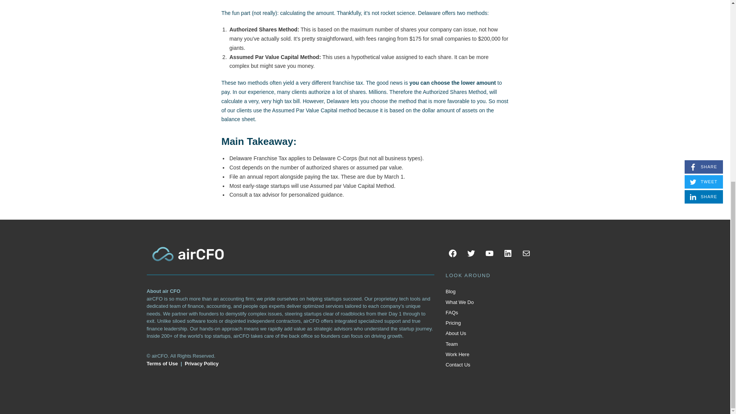 This screenshot has height=414, width=736. I want to click on Terms of Use, so click(162, 363).